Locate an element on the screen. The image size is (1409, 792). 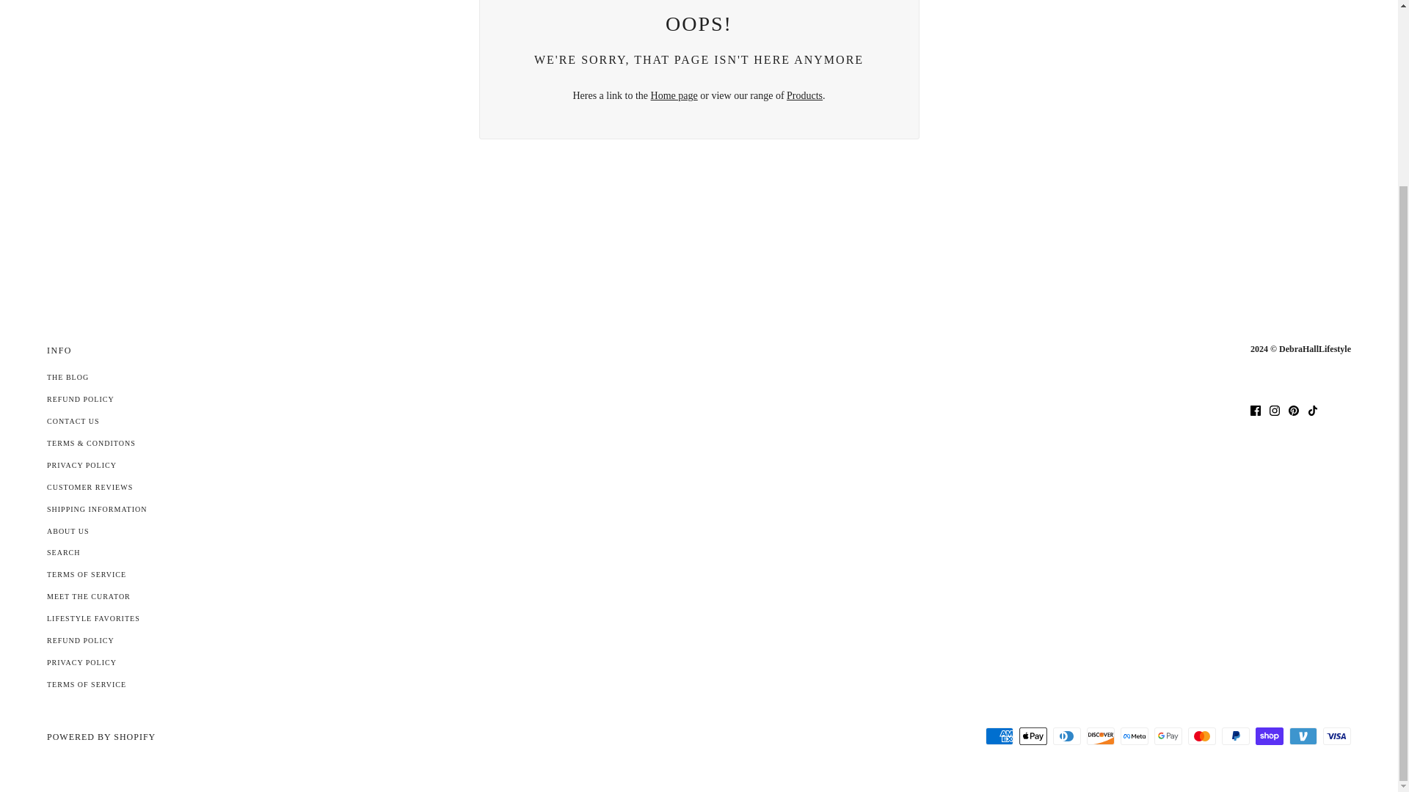
Lifestyle Favorites is located at coordinates (92, 618).